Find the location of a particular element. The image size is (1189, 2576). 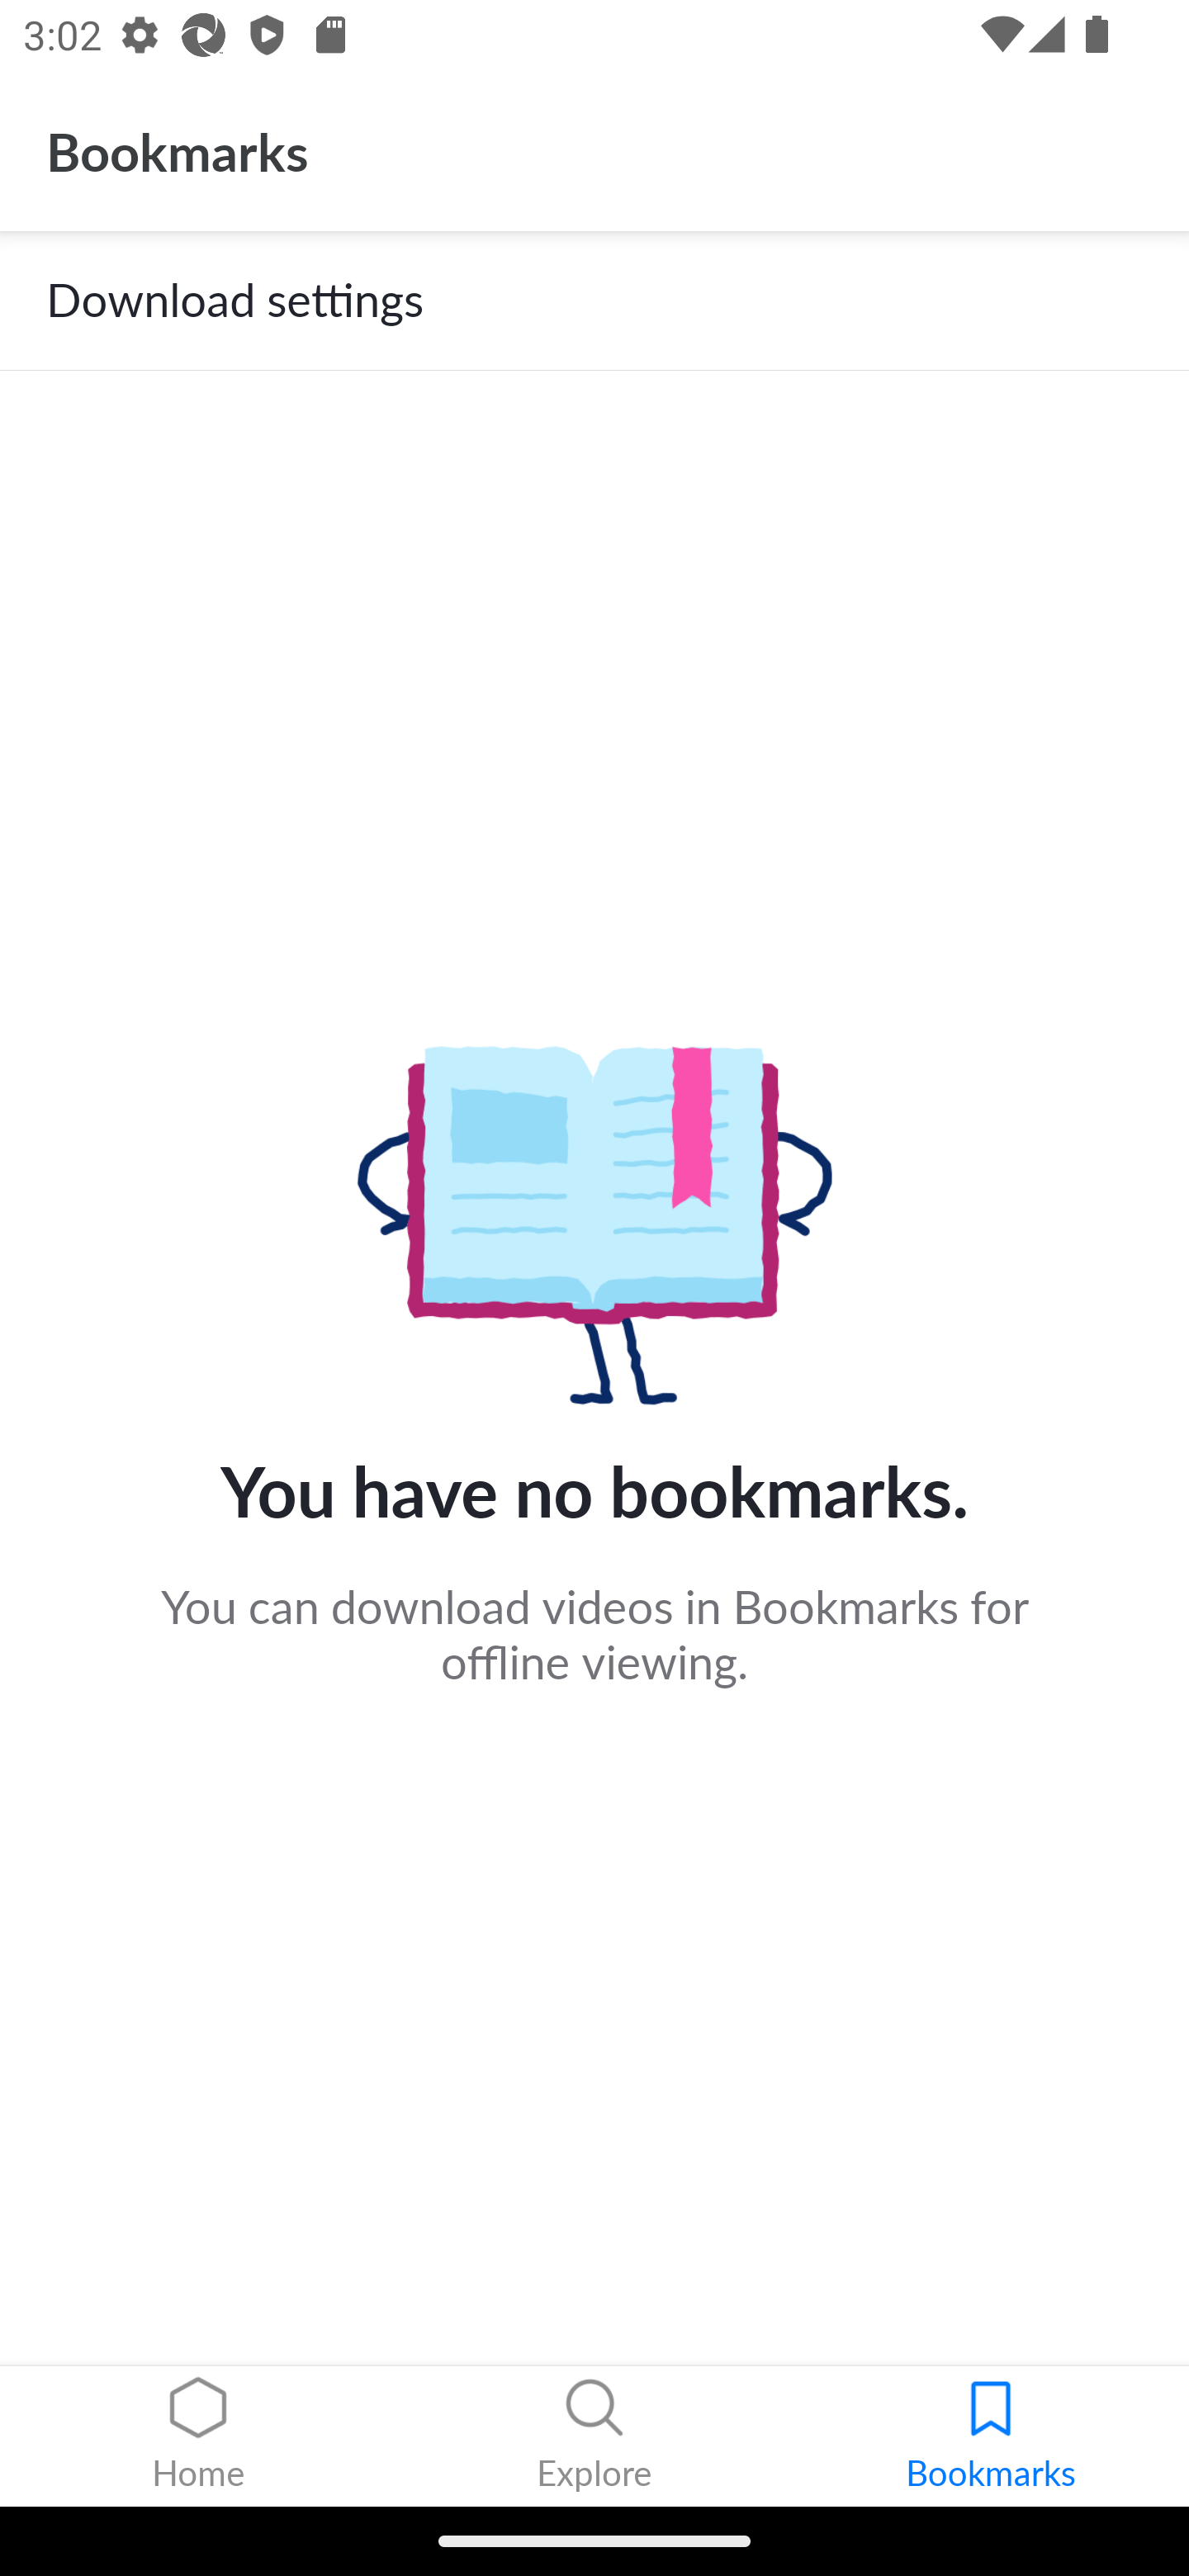

Bookmarks is located at coordinates (991, 2436).